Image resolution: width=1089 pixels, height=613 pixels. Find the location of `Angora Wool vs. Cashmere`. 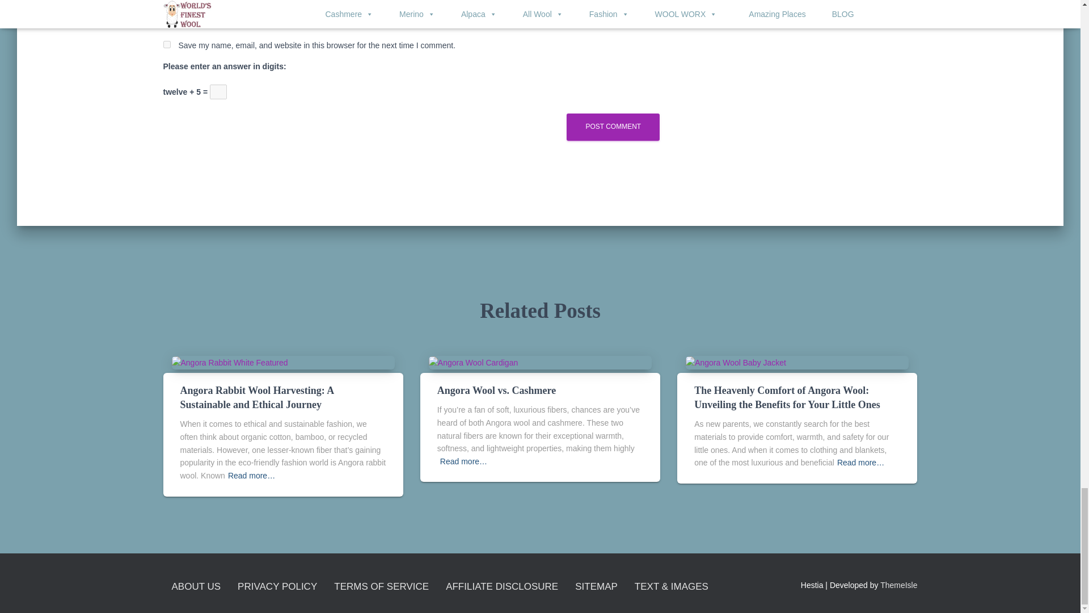

Angora Wool vs. Cashmere is located at coordinates (473, 362).